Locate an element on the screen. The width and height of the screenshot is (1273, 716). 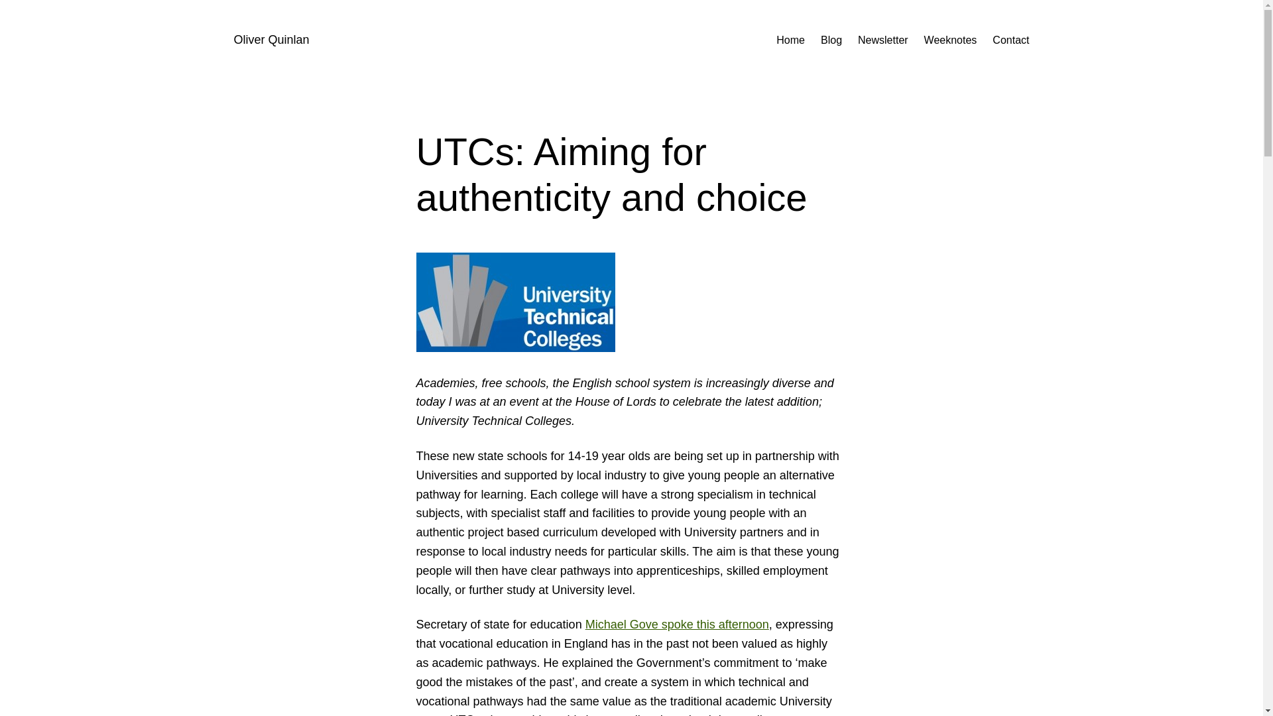
Newsletter is located at coordinates (883, 40).